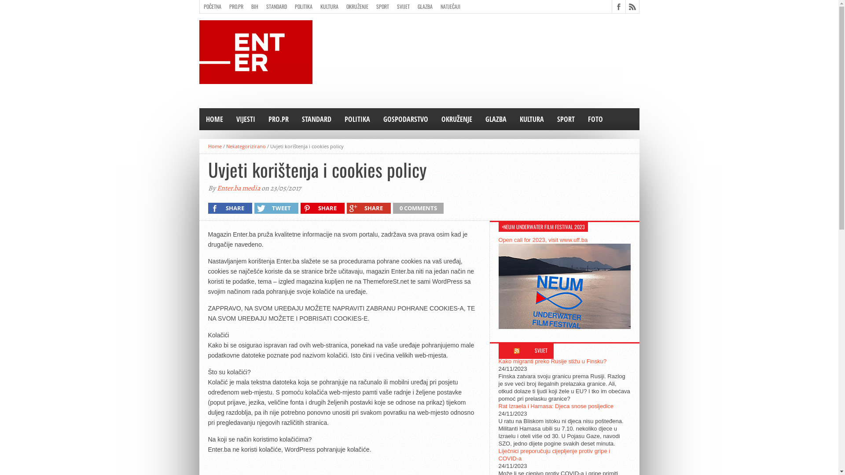  I want to click on Nekategorizirano, so click(246, 146).